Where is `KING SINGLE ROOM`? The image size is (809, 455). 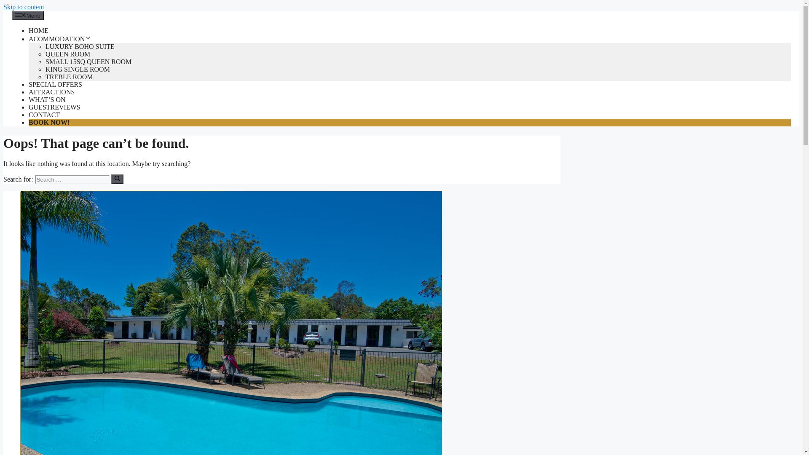
KING SINGLE ROOM is located at coordinates (78, 69).